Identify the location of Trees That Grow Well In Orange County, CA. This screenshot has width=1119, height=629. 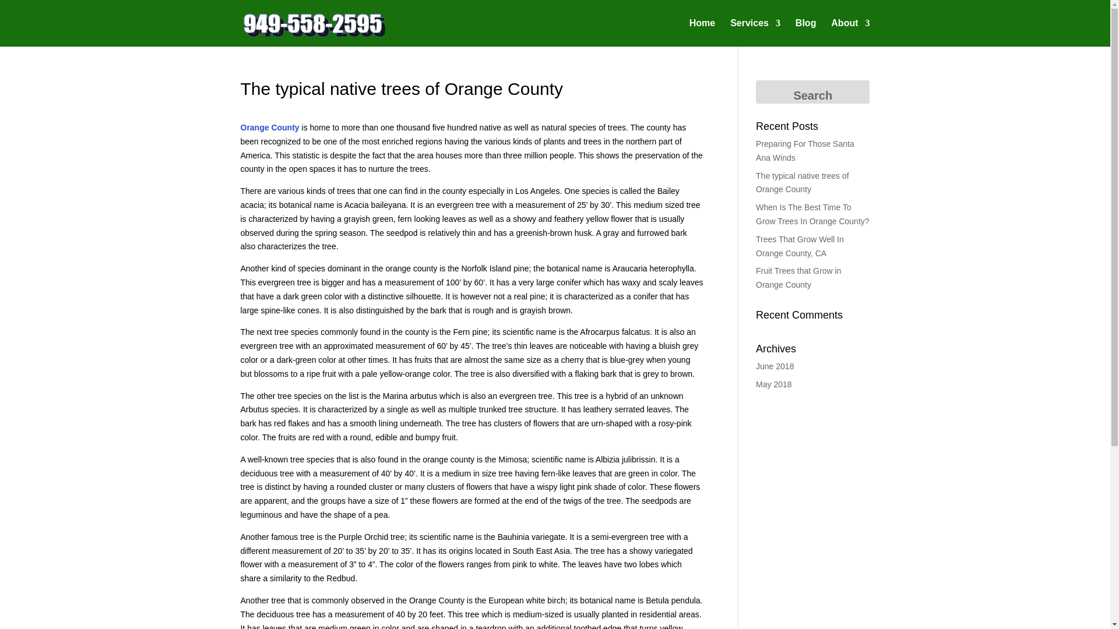
(800, 246).